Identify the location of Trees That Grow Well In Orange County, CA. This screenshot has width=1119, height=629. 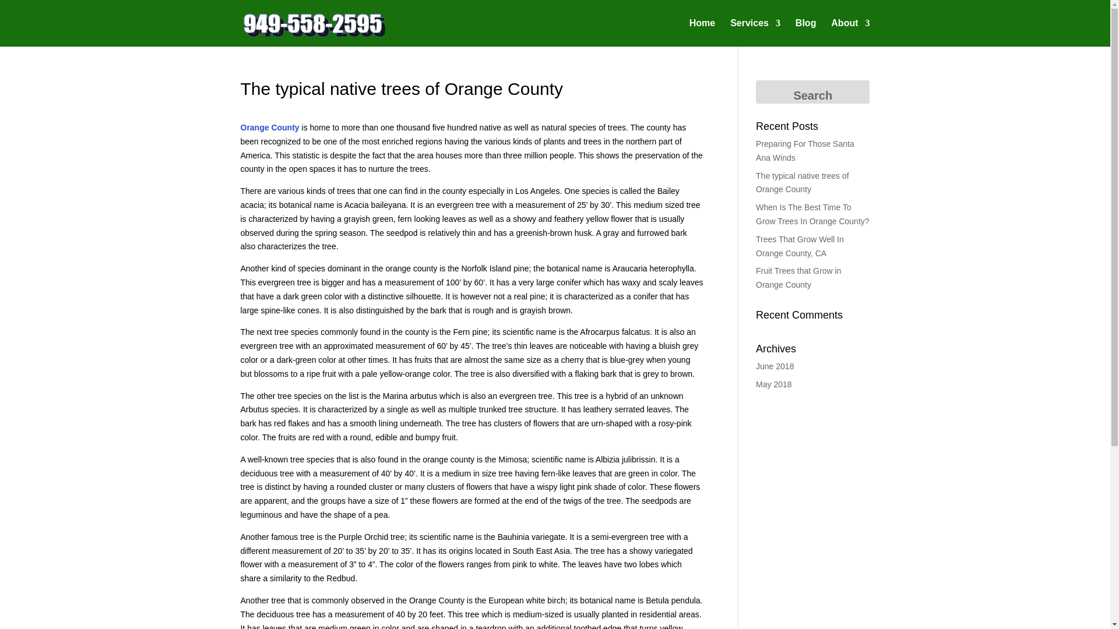
(800, 246).